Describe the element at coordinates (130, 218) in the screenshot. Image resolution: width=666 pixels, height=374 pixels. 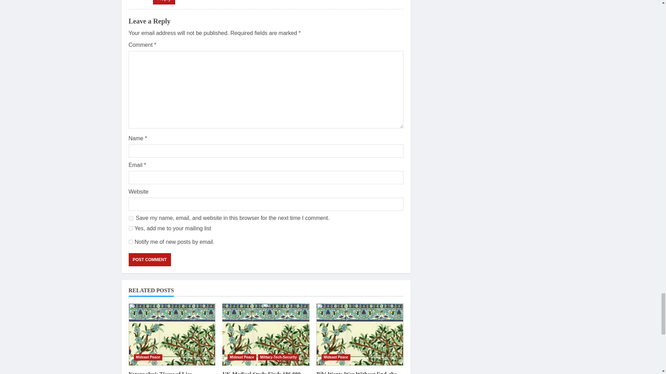
I see `yes` at that location.